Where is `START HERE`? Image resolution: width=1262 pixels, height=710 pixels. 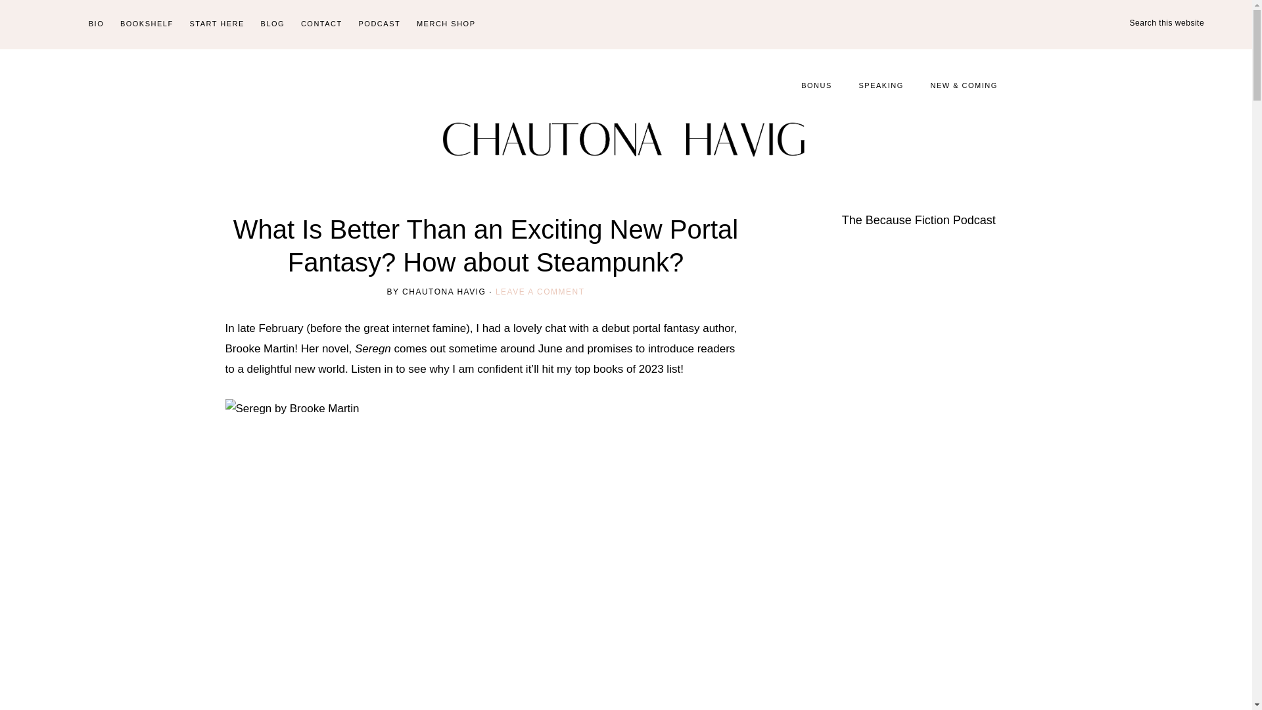 START HERE is located at coordinates (216, 24).